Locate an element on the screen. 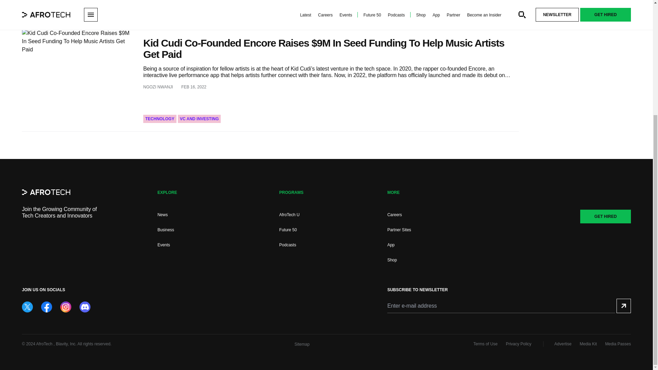 Image resolution: width=658 pixels, height=370 pixels. NGOZI NWANJI is located at coordinates (158, 87).